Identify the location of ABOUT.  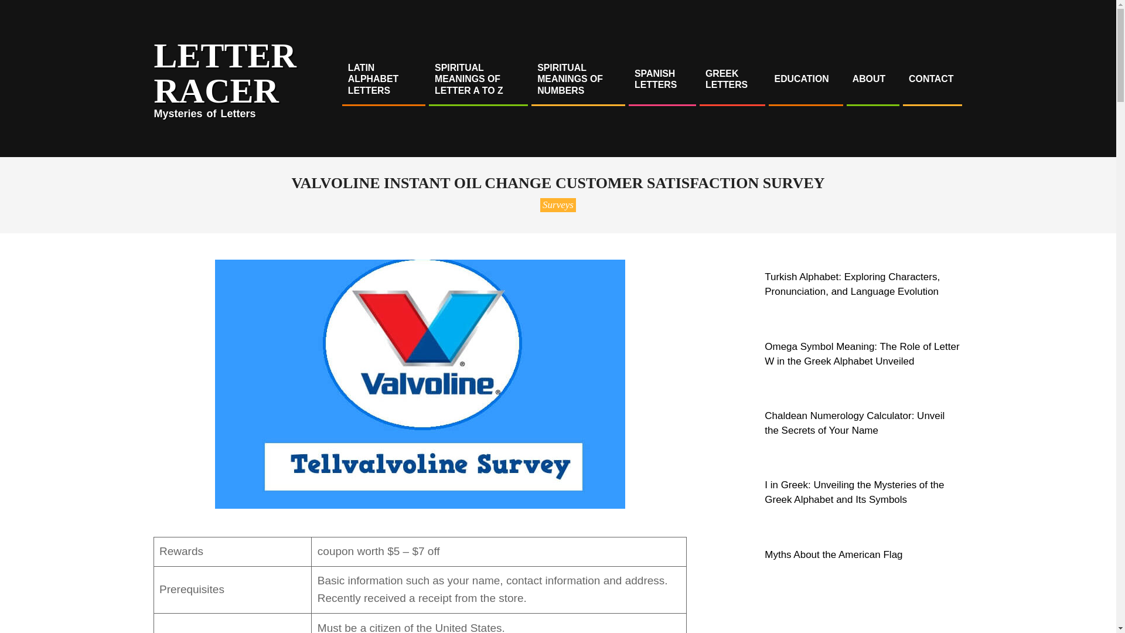
(872, 79).